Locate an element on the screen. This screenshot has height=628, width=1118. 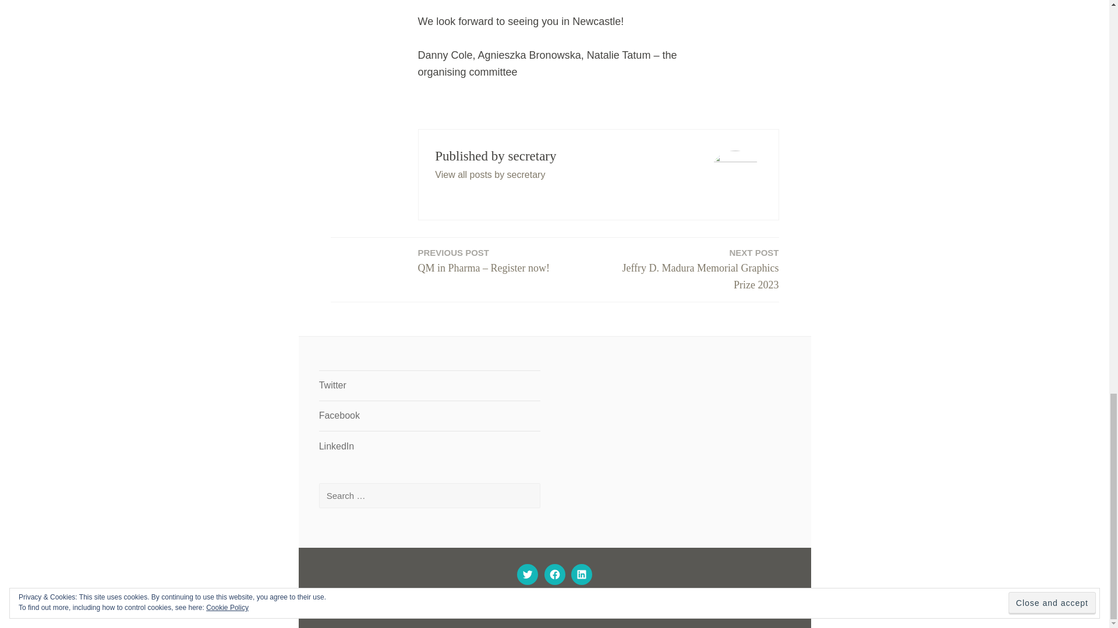
Molecular Graphics and Modelling Society LinkedIn Group is located at coordinates (337, 447).